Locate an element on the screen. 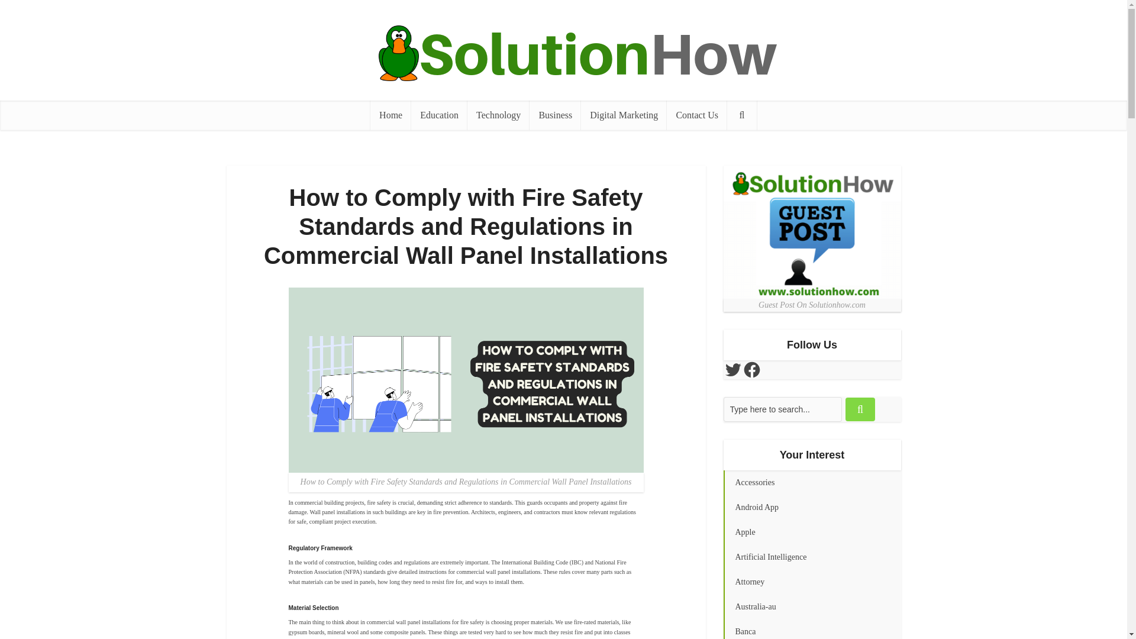  Accessories is located at coordinates (812, 483).